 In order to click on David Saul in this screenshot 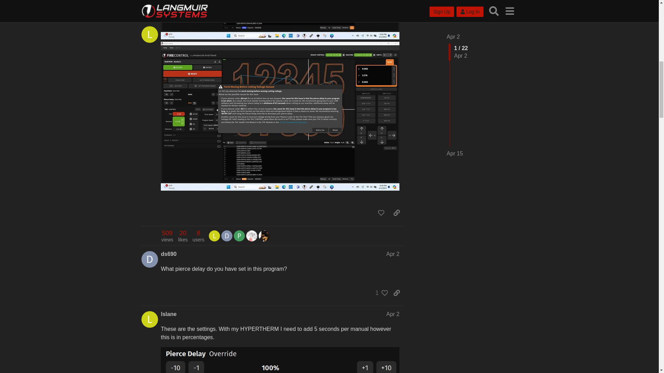, I will do `click(227, 236)`.